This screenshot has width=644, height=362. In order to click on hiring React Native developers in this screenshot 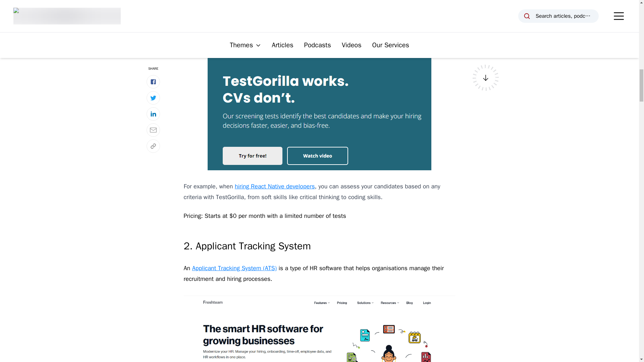, I will do `click(275, 186)`.